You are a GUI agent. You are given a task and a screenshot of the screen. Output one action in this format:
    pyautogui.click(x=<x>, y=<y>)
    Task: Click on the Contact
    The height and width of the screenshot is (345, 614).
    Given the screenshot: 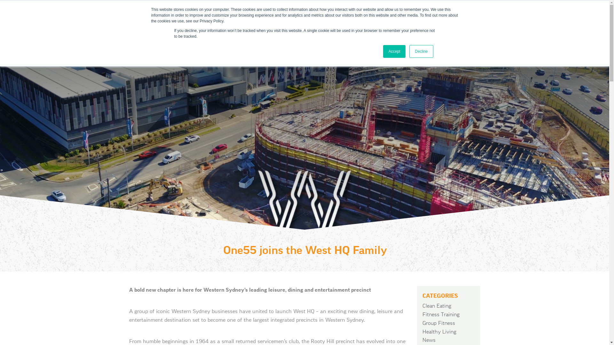 What is the action you would take?
    pyautogui.click(x=564, y=15)
    